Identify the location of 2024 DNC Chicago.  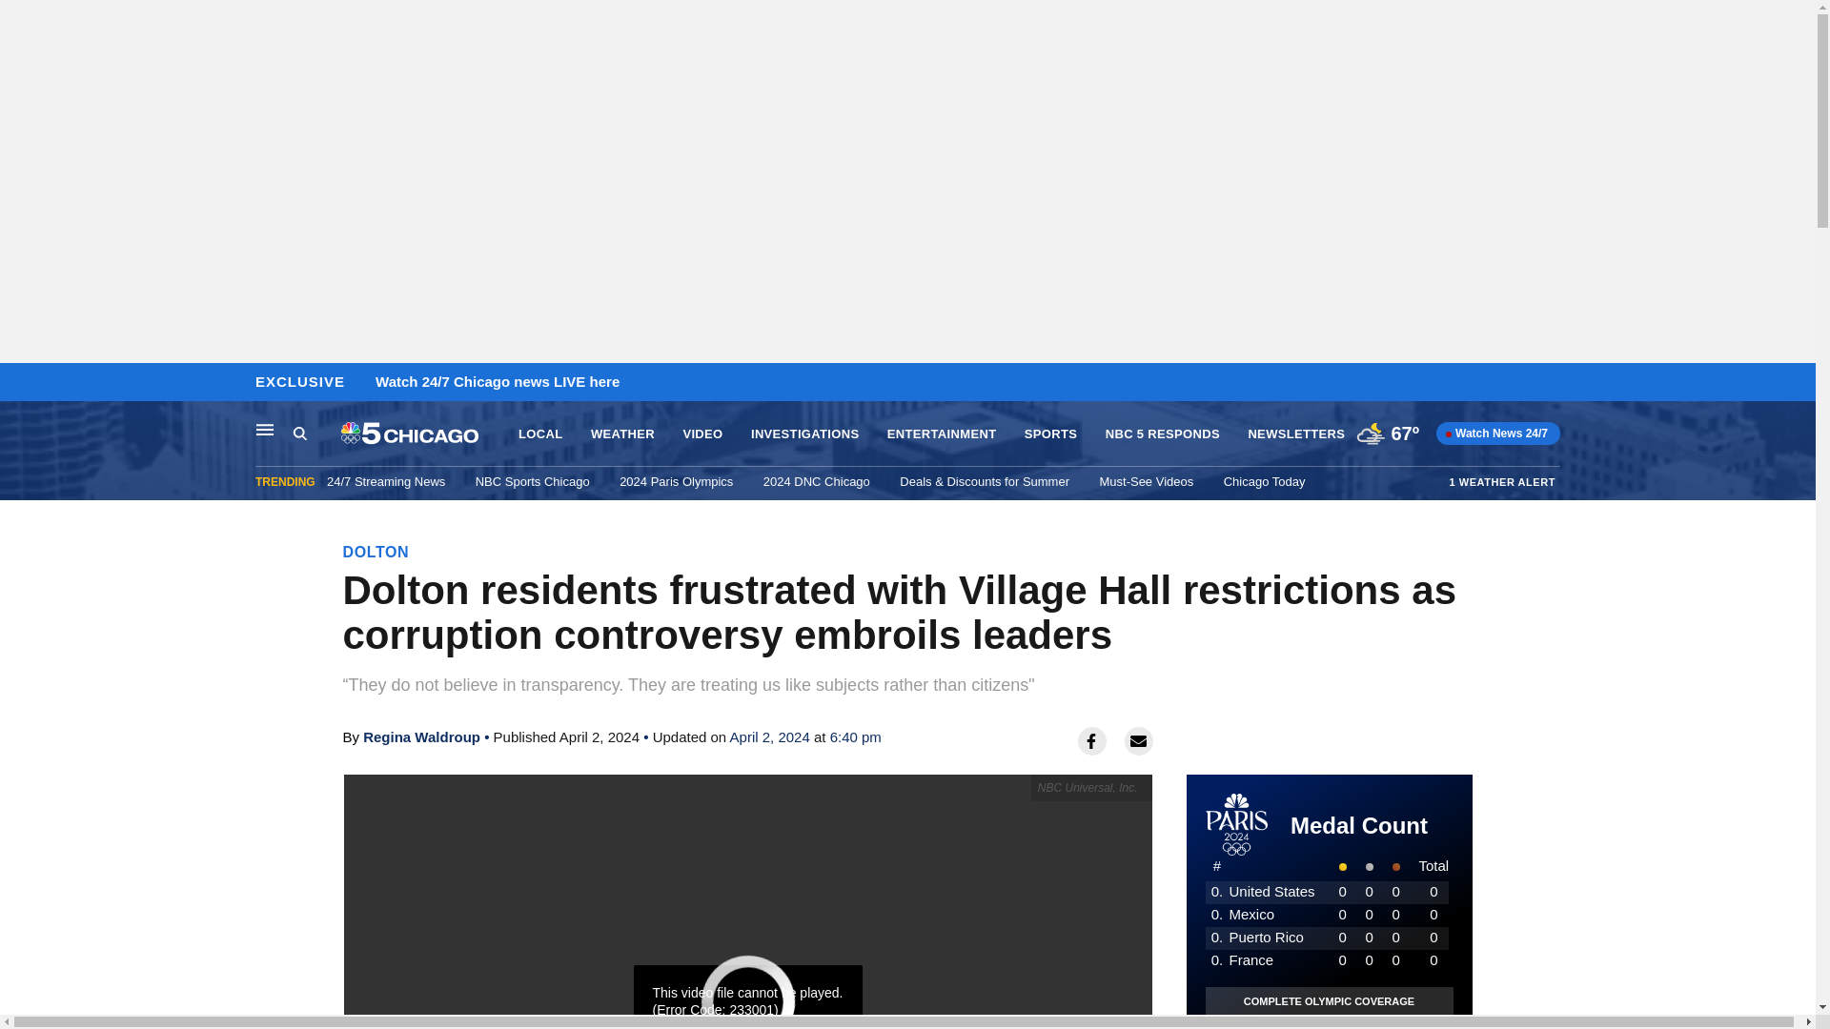
(816, 481).